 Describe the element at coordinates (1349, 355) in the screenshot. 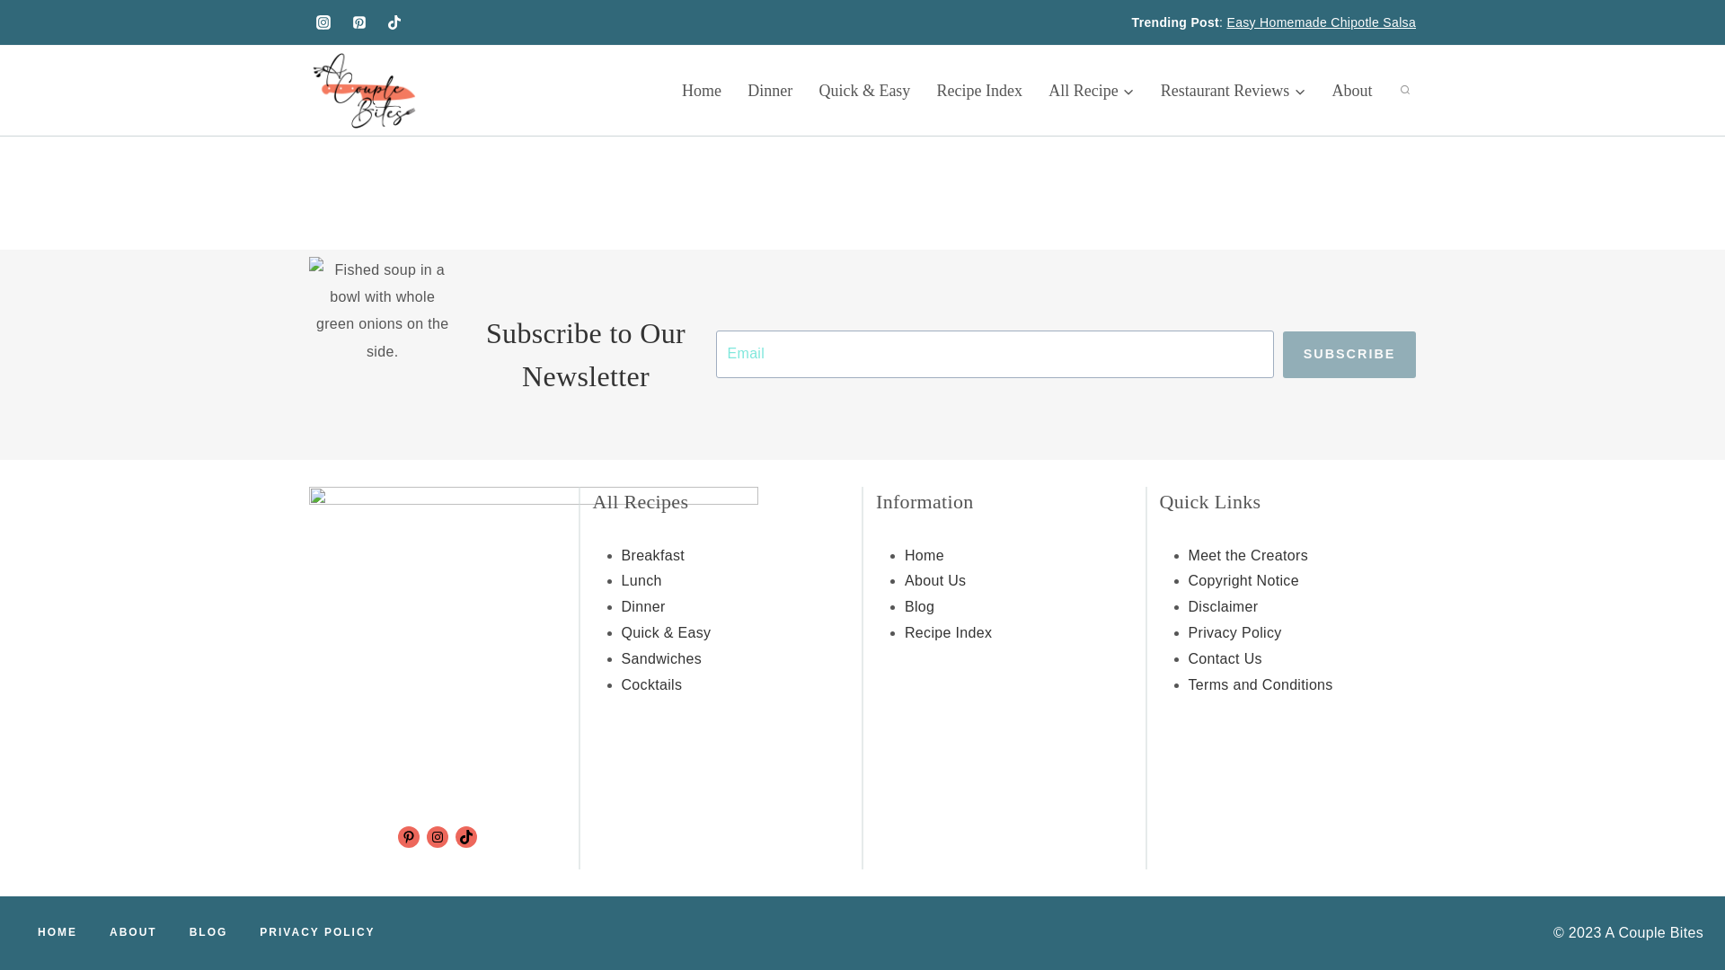

I see `SUBSCRIBE` at that location.